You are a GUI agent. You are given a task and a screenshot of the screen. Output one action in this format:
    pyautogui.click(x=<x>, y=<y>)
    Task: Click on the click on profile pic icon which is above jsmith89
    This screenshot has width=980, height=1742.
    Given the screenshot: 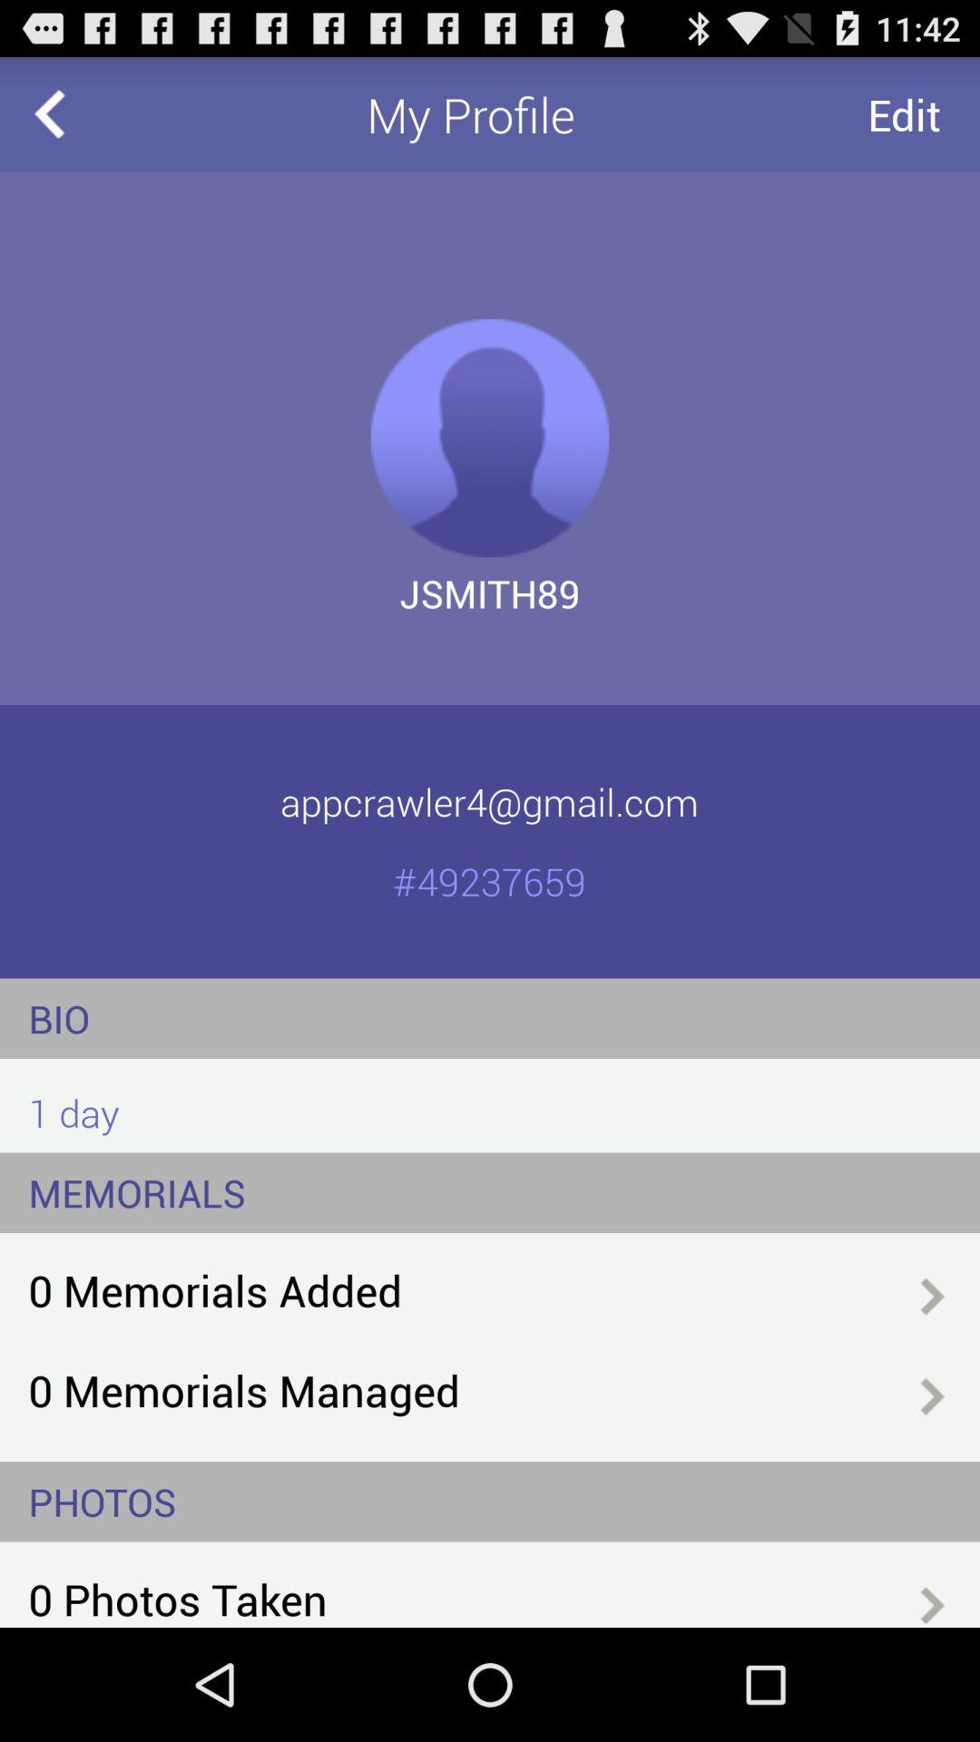 What is the action you would take?
    pyautogui.click(x=490, y=437)
    